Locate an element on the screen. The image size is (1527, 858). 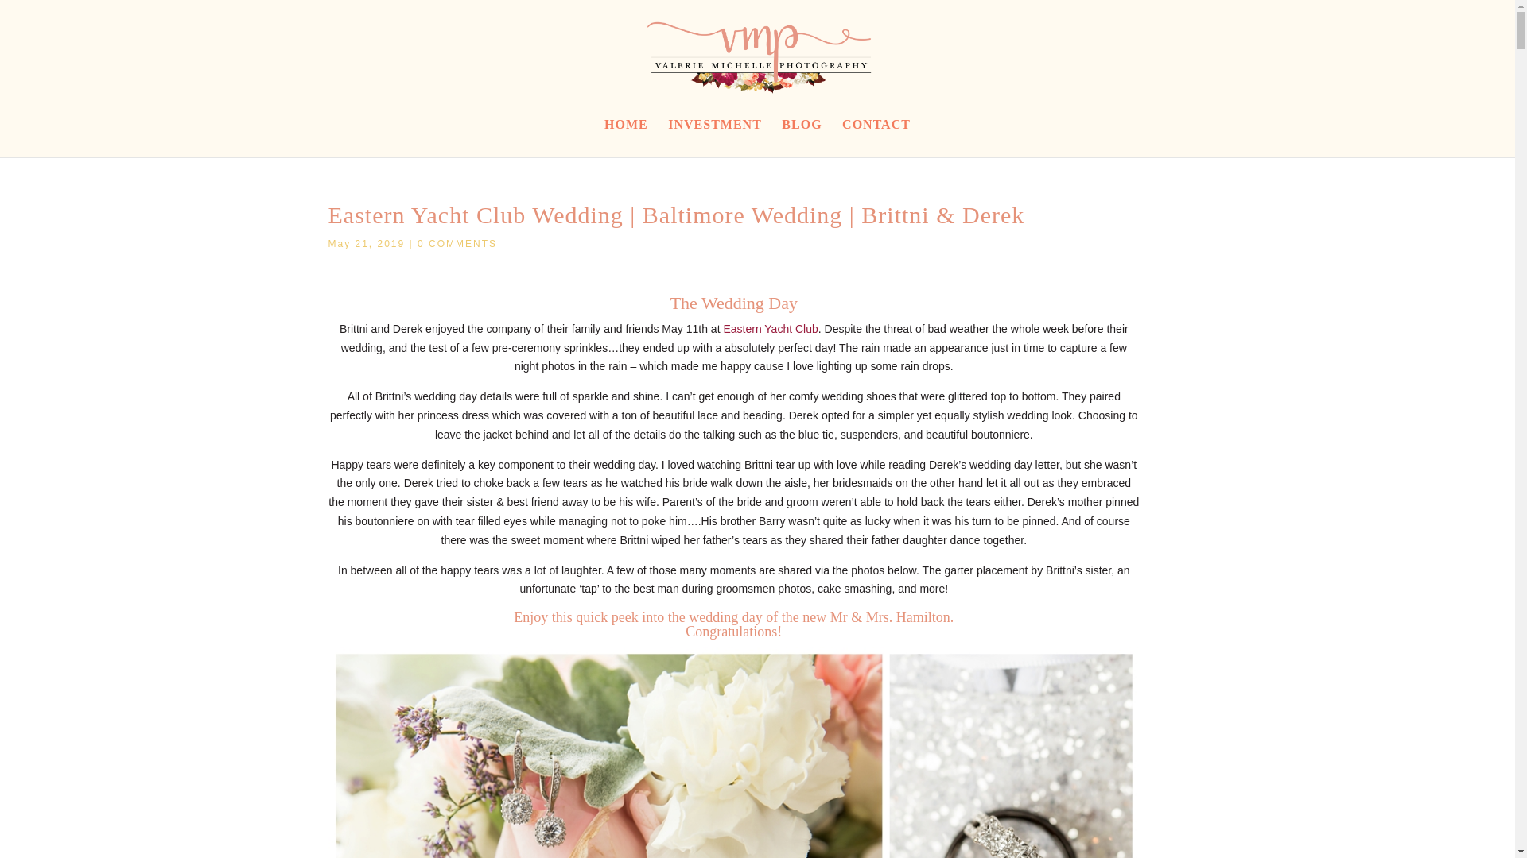
0 COMMENTS is located at coordinates (457, 244).